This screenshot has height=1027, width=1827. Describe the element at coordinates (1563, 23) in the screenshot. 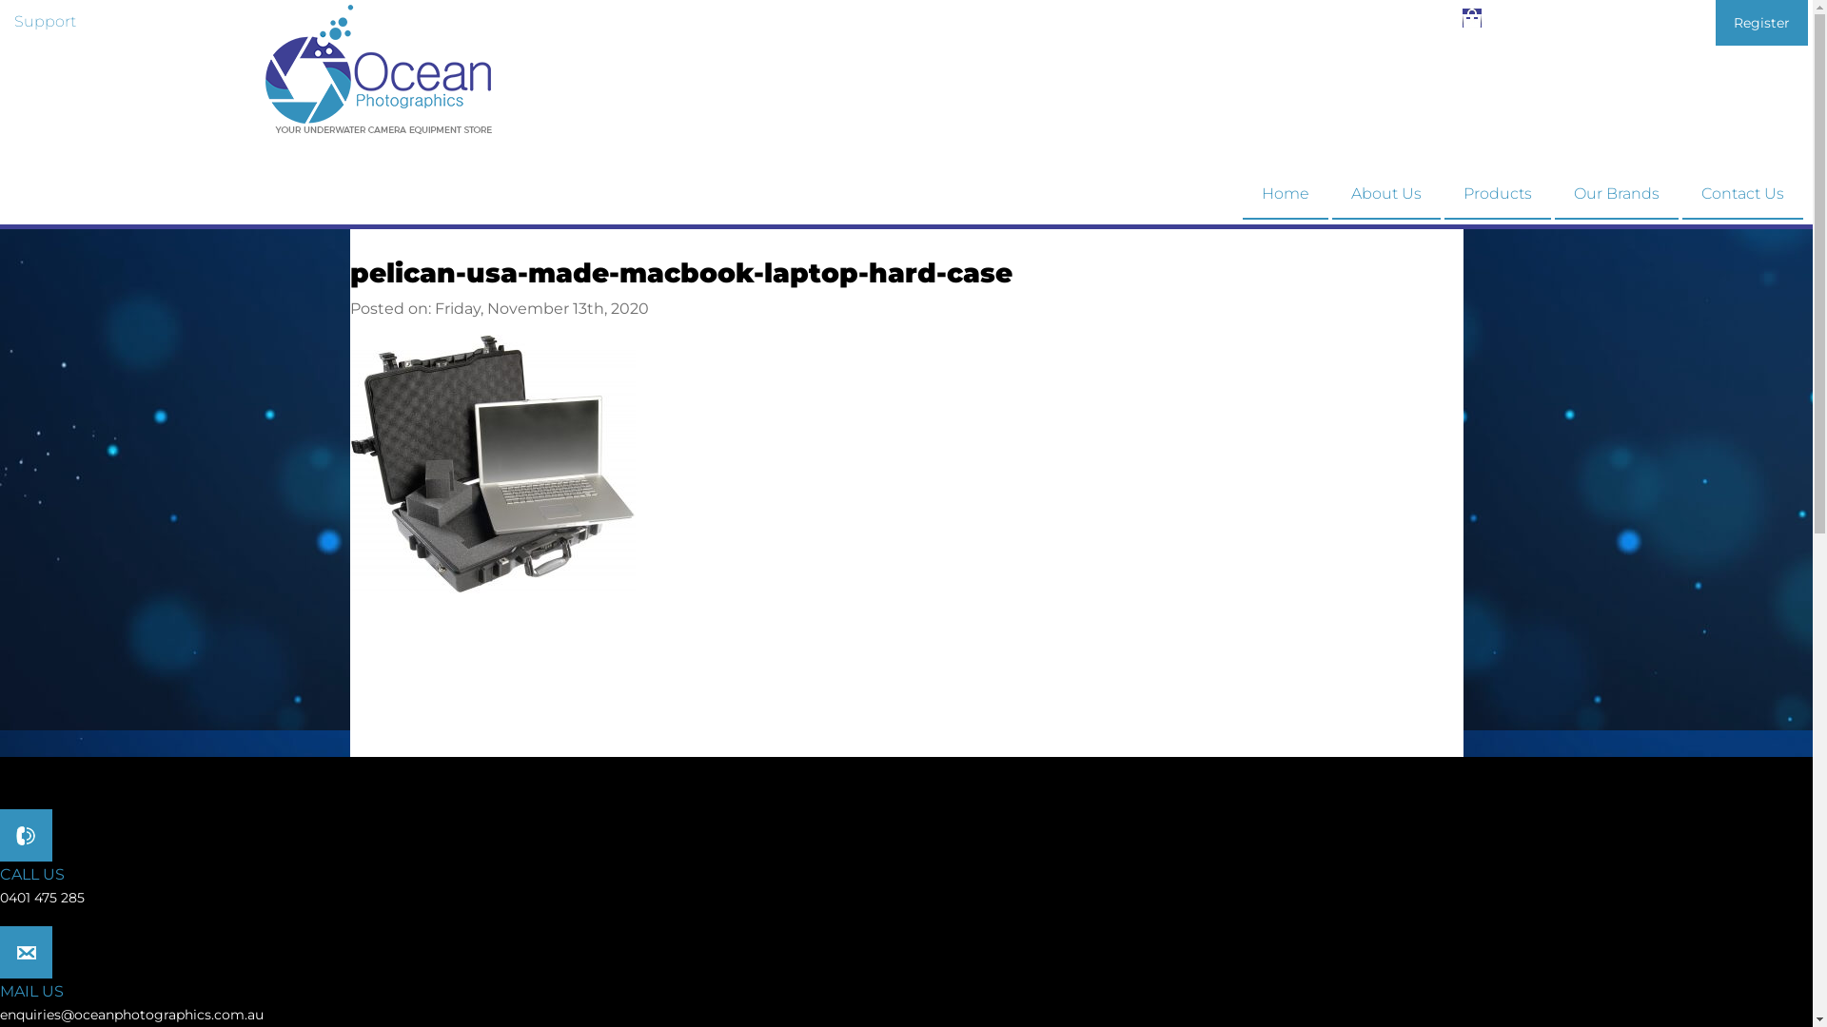

I see `Quote Requests` at that location.